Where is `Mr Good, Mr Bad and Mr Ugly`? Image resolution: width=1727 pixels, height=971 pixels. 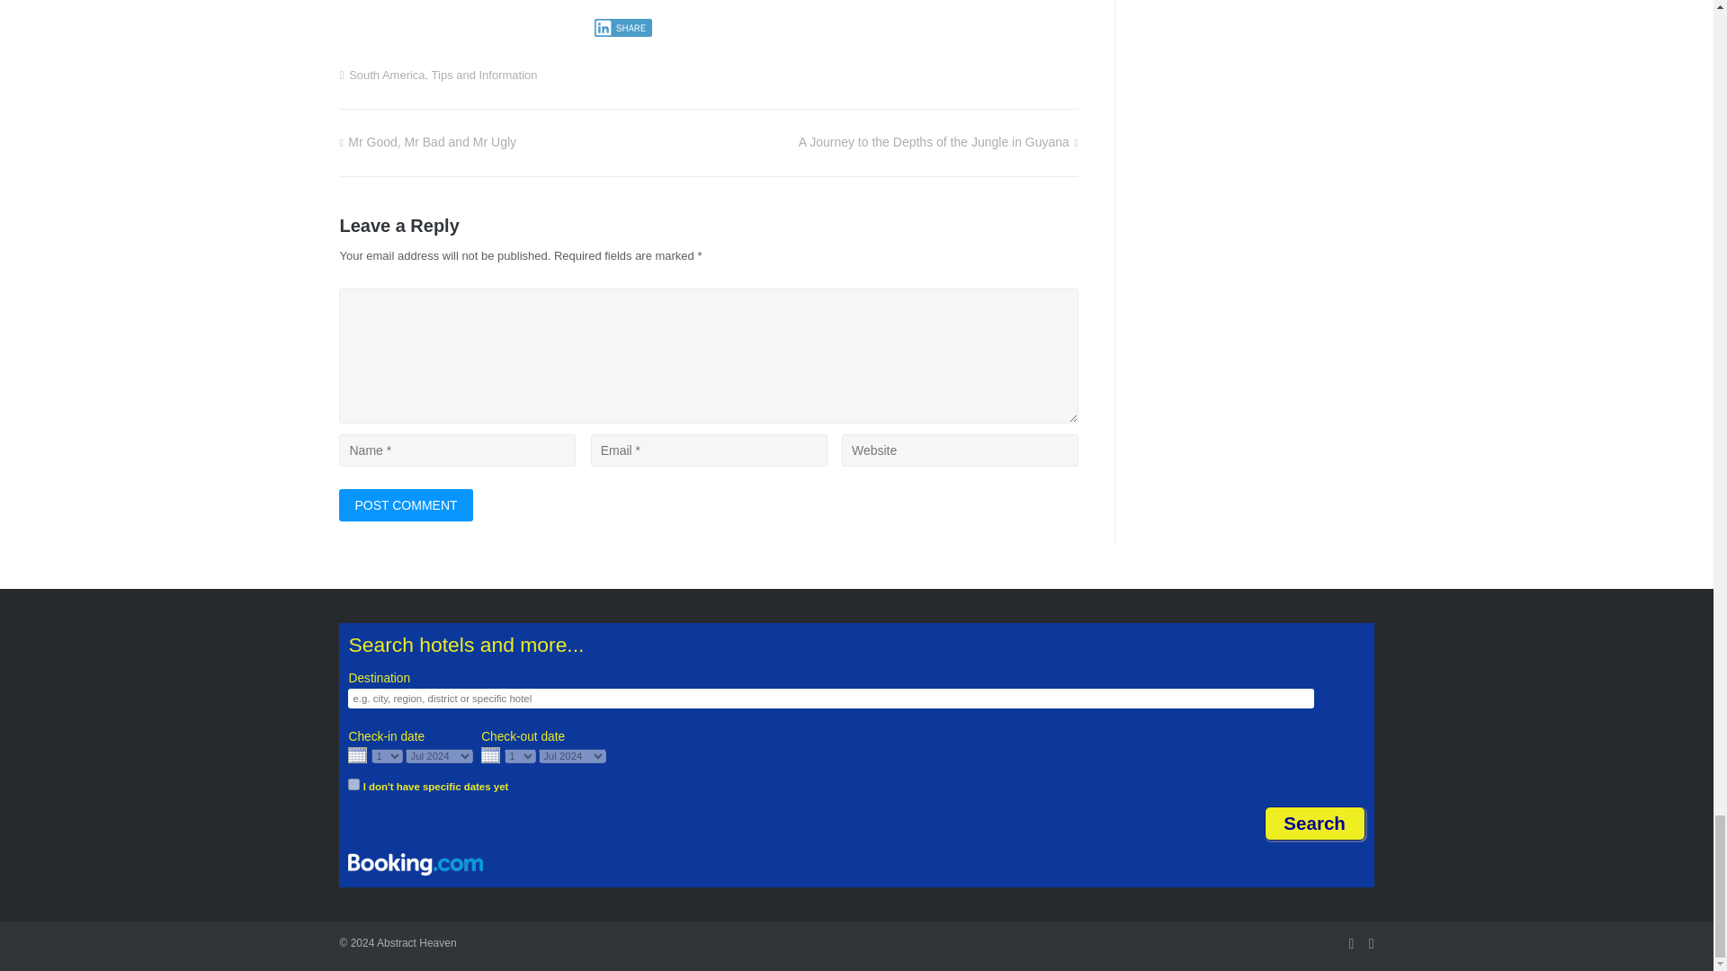
Mr Good, Mr Bad and Mr Ugly is located at coordinates (427, 142).